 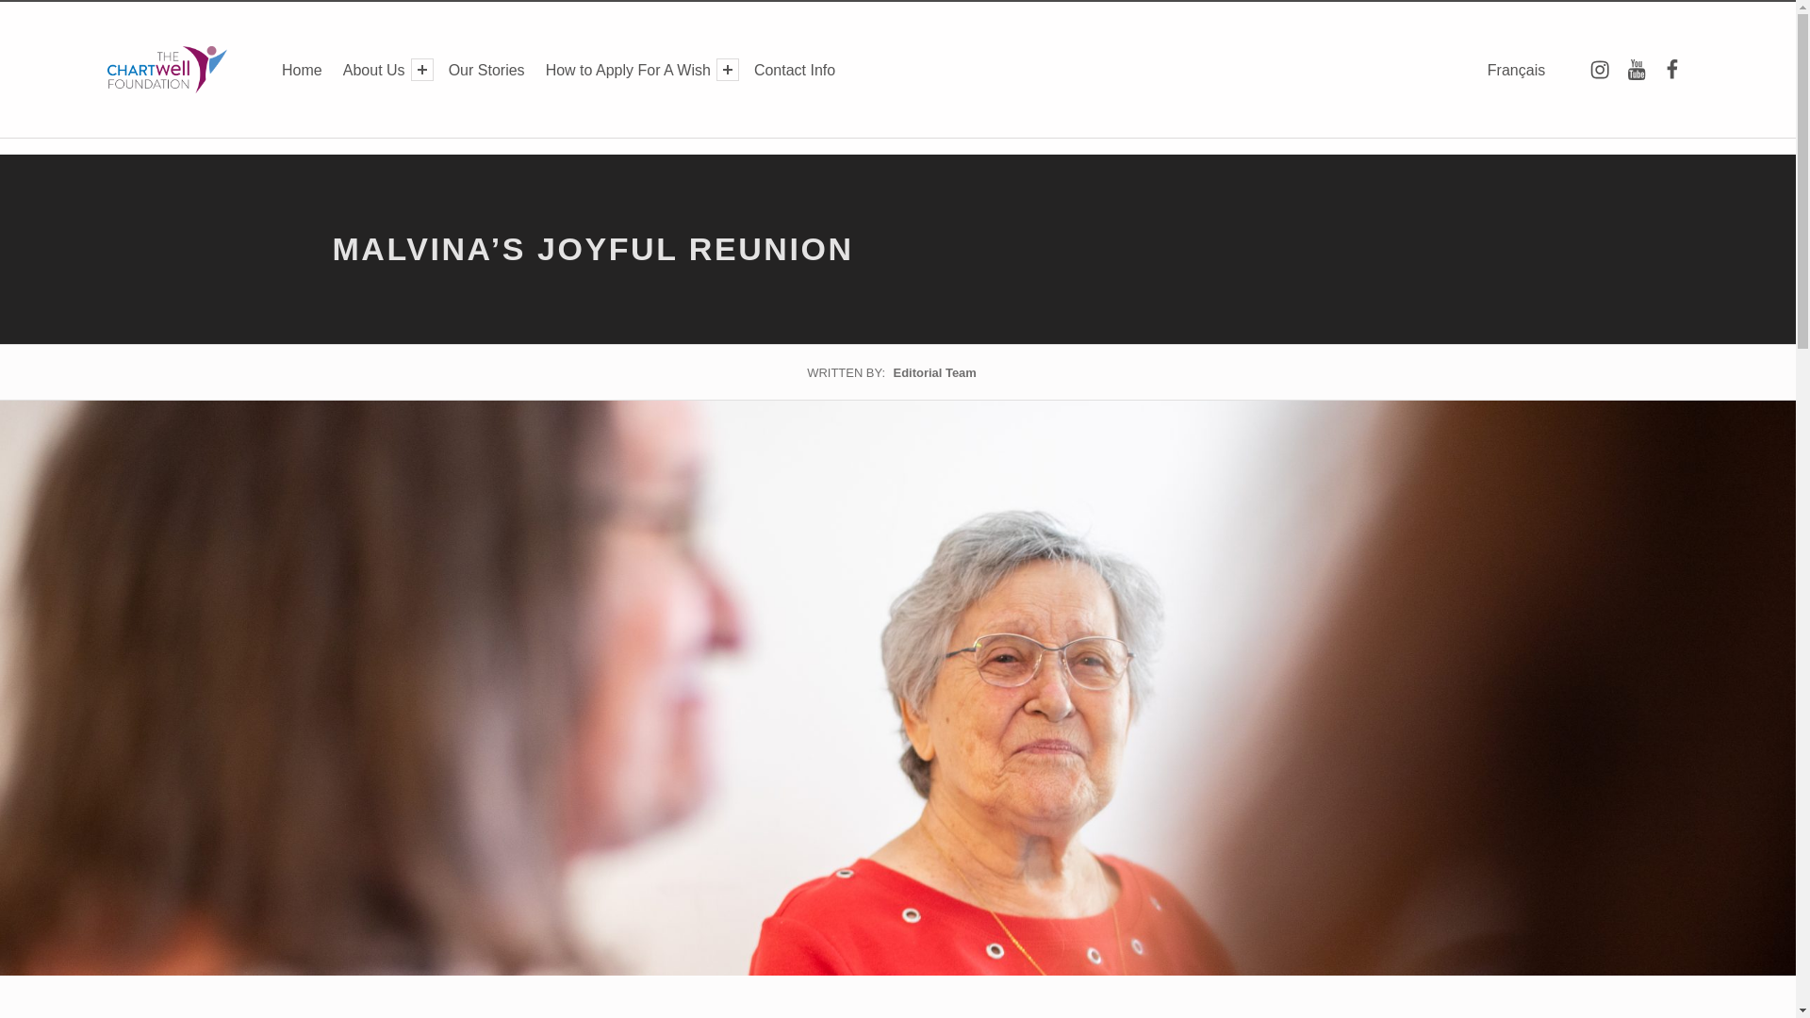 What do you see at coordinates (373, 70) in the screenshot?
I see `About Us` at bounding box center [373, 70].